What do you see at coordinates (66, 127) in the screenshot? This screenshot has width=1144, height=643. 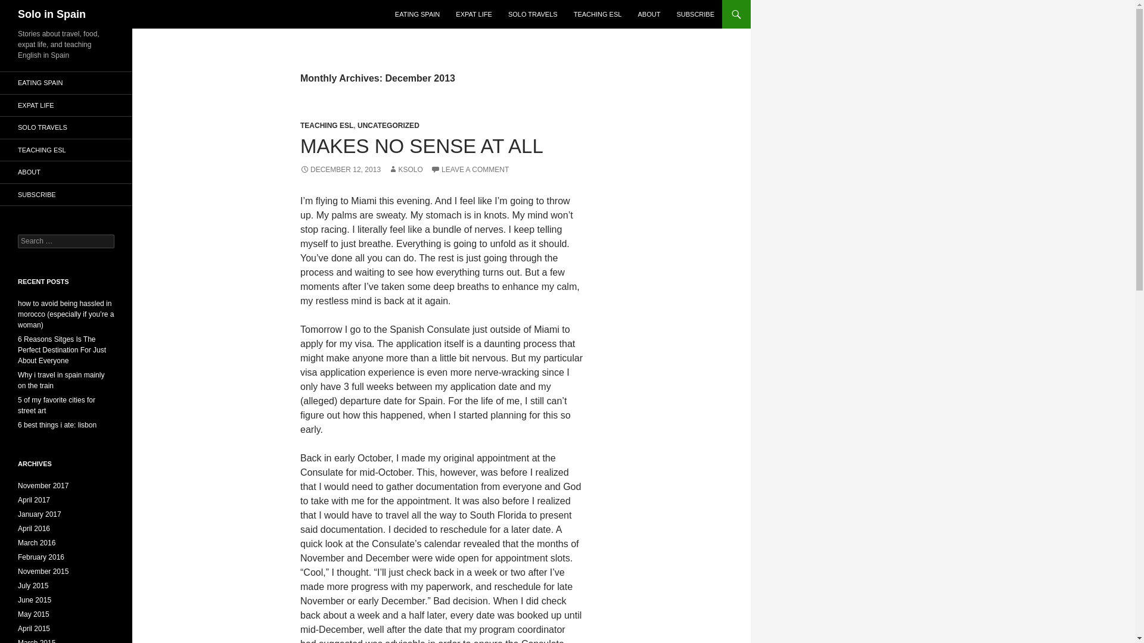 I see `SOLO TRAVELS` at bounding box center [66, 127].